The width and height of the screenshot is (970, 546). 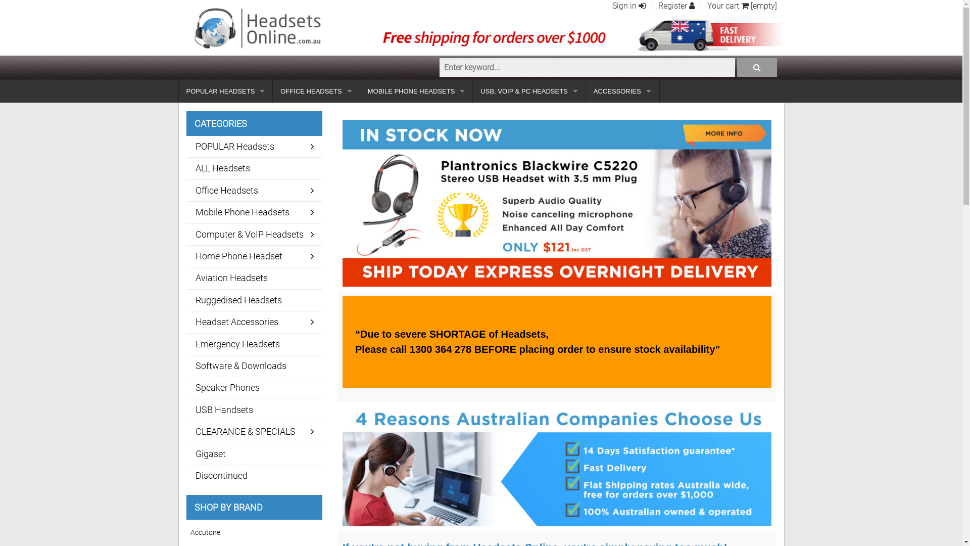 I want to click on POPULAR HEADSETS, so click(x=226, y=91).